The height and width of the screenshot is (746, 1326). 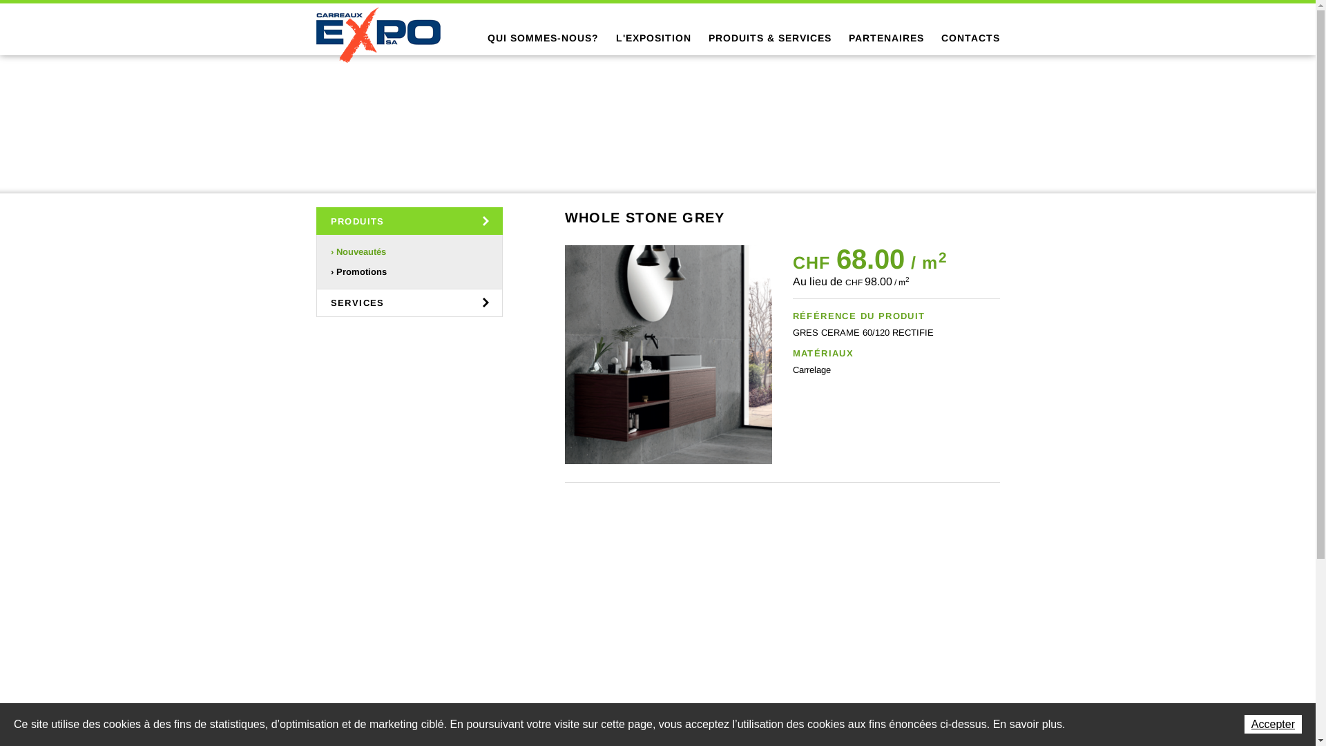 I want to click on SERVICES, so click(x=410, y=303).